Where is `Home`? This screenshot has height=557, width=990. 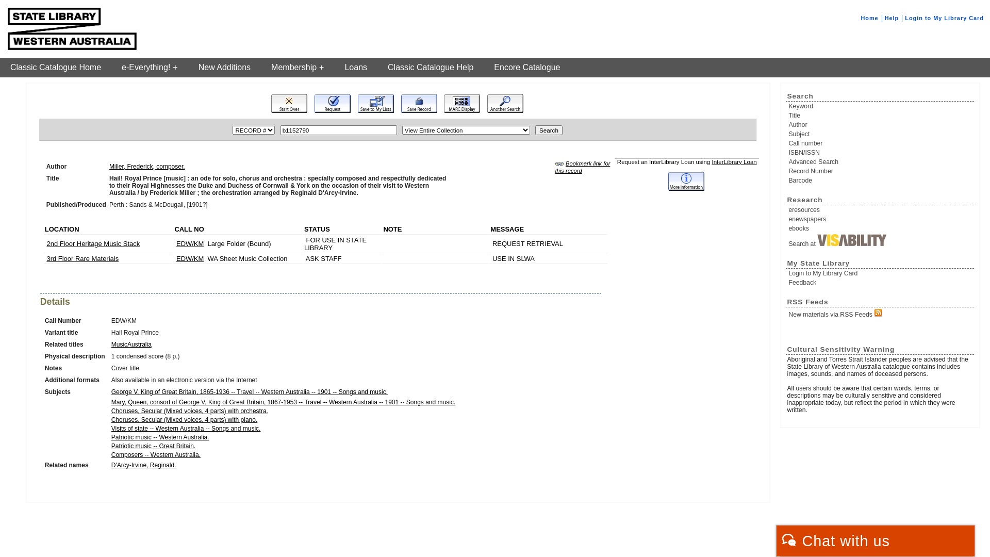 Home is located at coordinates (869, 18).